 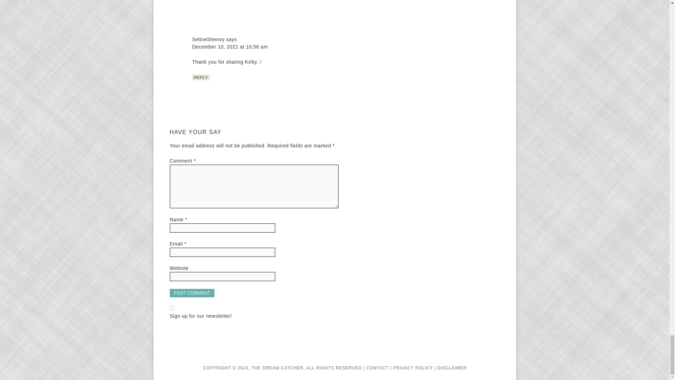 What do you see at coordinates (172, 308) in the screenshot?
I see `1` at bounding box center [172, 308].